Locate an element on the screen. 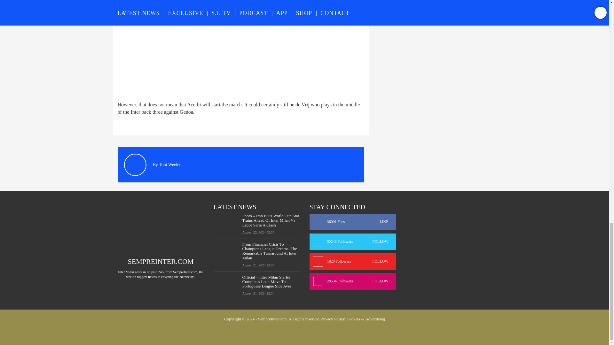 The height and width of the screenshot is (345, 614). YouTube video player is located at coordinates (207, 47).